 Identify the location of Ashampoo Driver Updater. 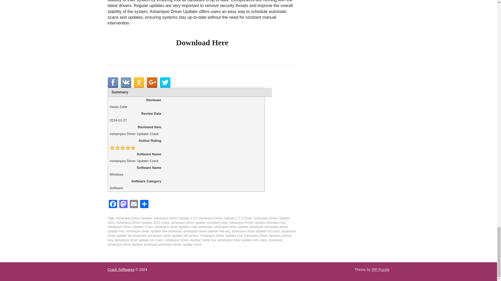
(134, 218).